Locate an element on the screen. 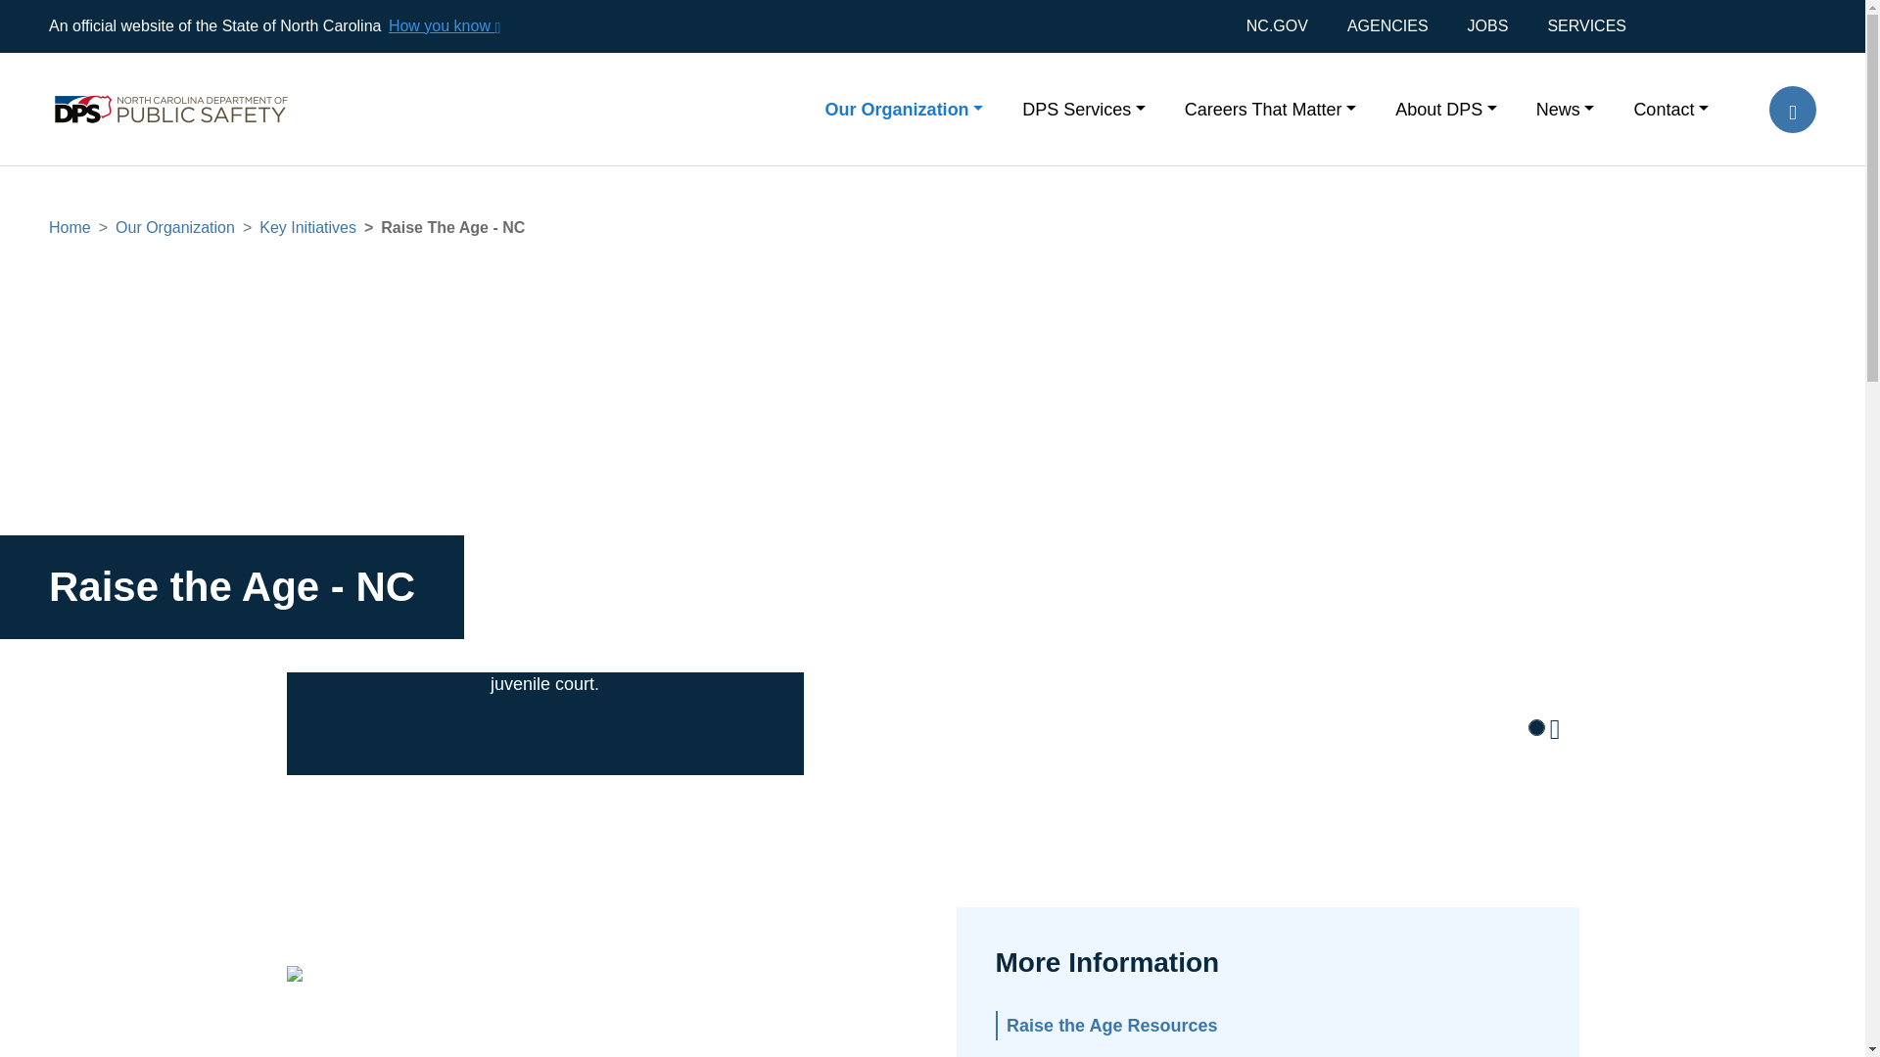 The width and height of the screenshot is (1880, 1057). Our Organization is located at coordinates (905, 108).